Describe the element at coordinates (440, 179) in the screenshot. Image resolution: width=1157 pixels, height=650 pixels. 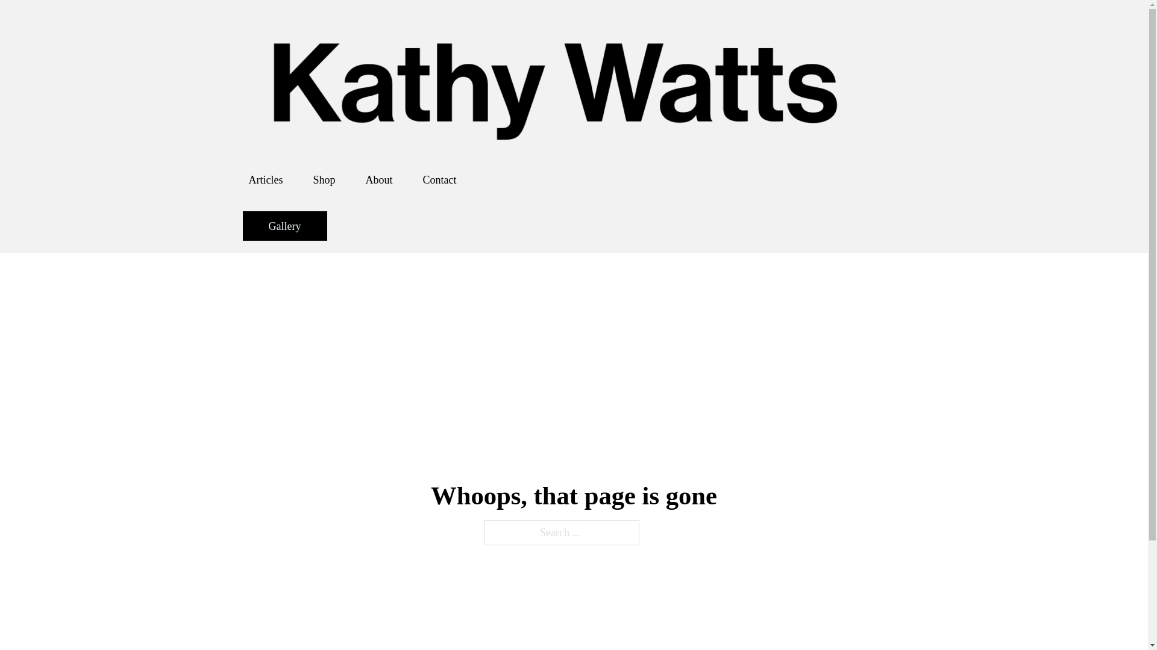
I see `Contact` at that location.